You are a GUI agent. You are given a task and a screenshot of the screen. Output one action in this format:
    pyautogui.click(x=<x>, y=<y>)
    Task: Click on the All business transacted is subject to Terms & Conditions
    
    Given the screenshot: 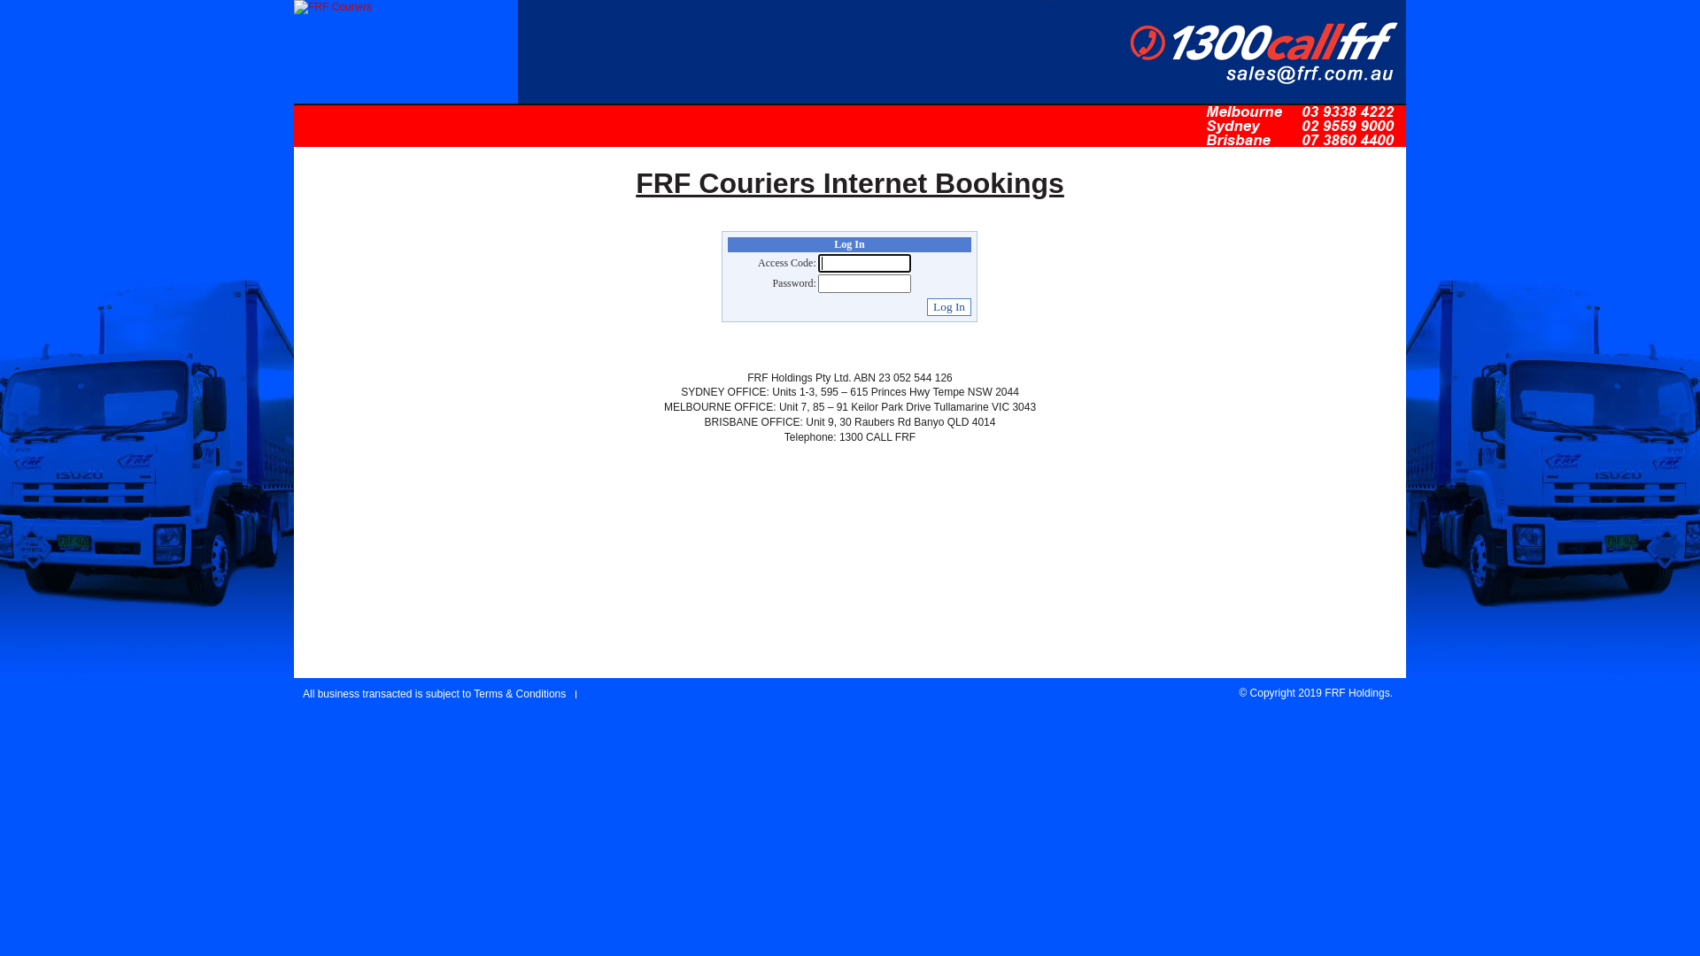 What is the action you would take?
    pyautogui.click(x=436, y=689)
    